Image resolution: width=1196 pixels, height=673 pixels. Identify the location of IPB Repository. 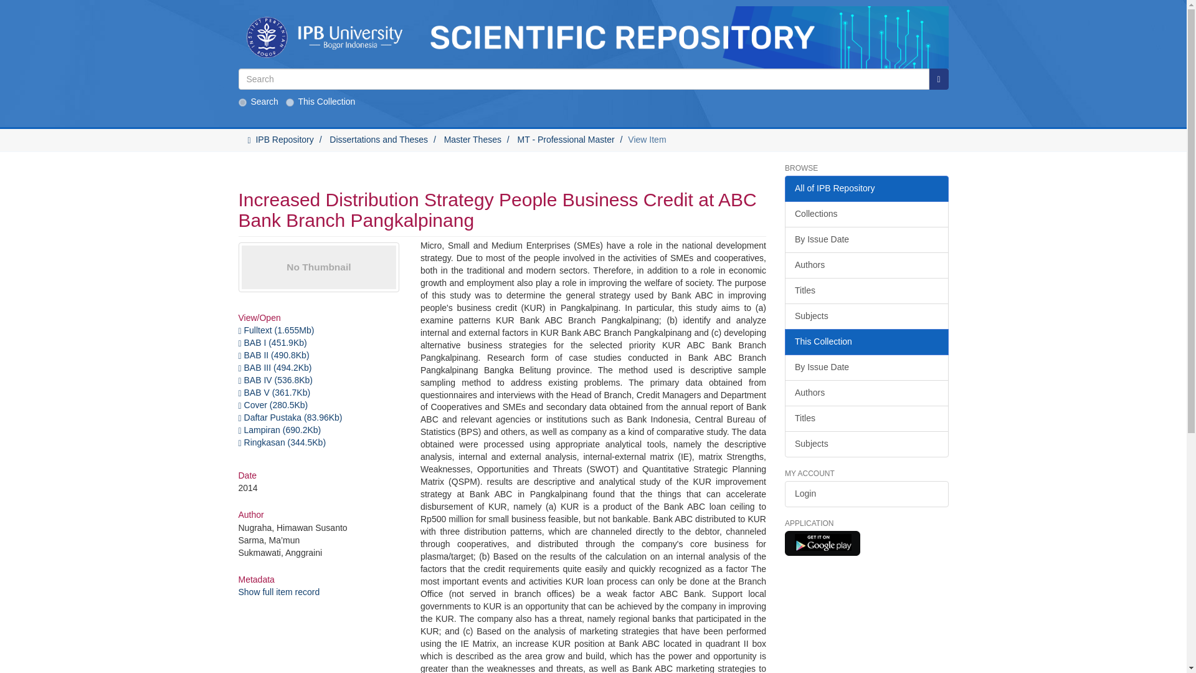
(284, 140).